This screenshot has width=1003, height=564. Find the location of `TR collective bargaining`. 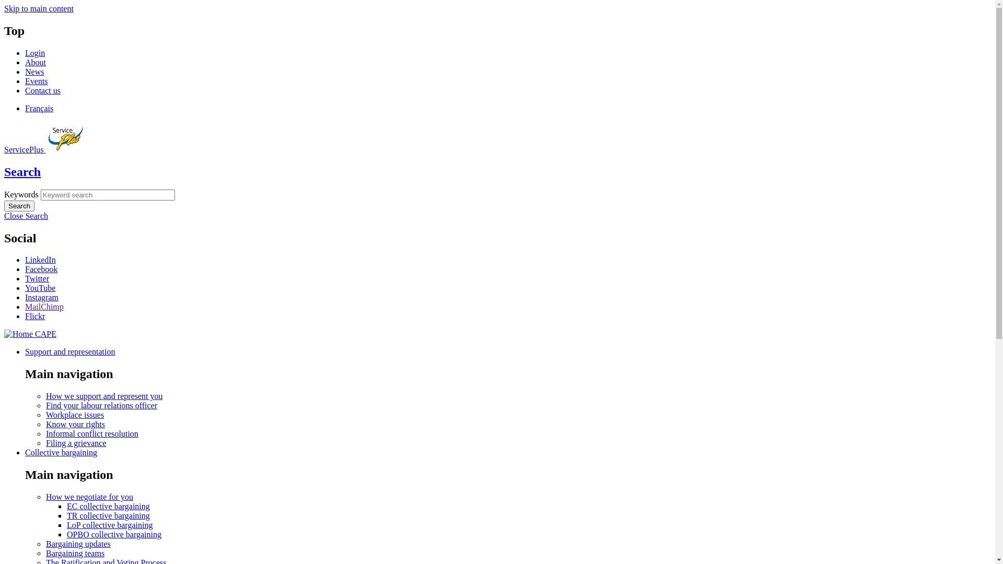

TR collective bargaining is located at coordinates (109, 516).